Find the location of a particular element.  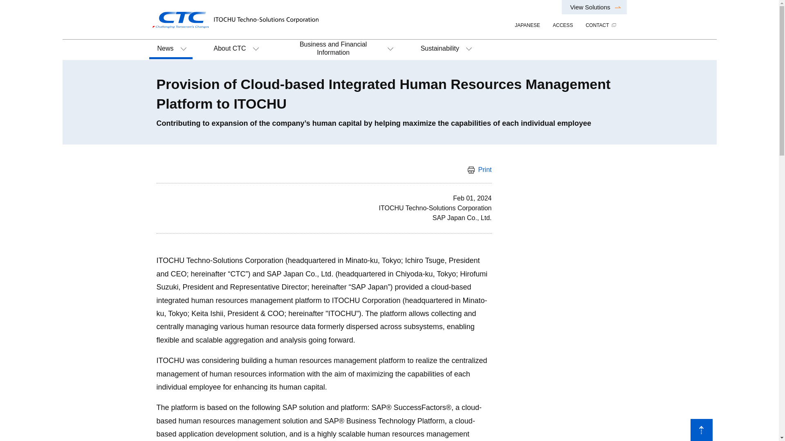

CONTACT is located at coordinates (599, 25).